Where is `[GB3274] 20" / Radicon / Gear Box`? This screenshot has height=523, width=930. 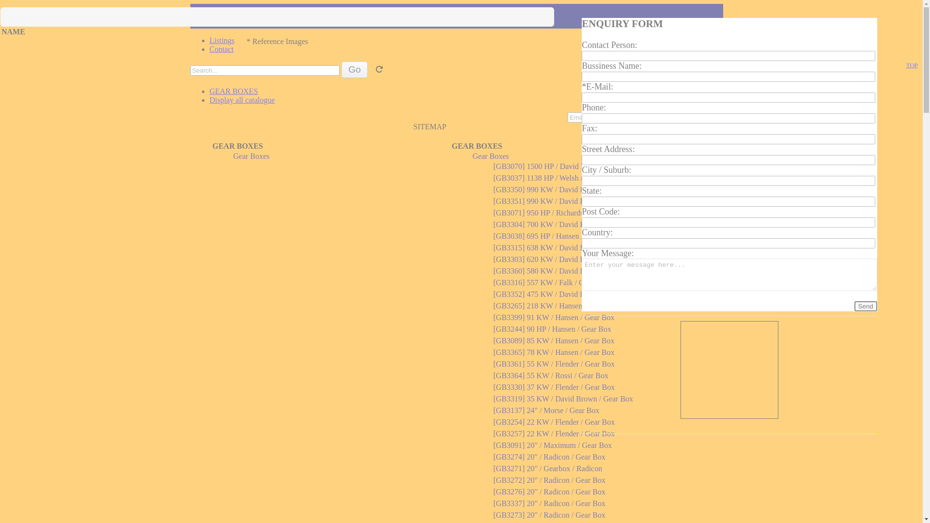 [GB3274] 20" / Radicon / Gear Box is located at coordinates (549, 457).